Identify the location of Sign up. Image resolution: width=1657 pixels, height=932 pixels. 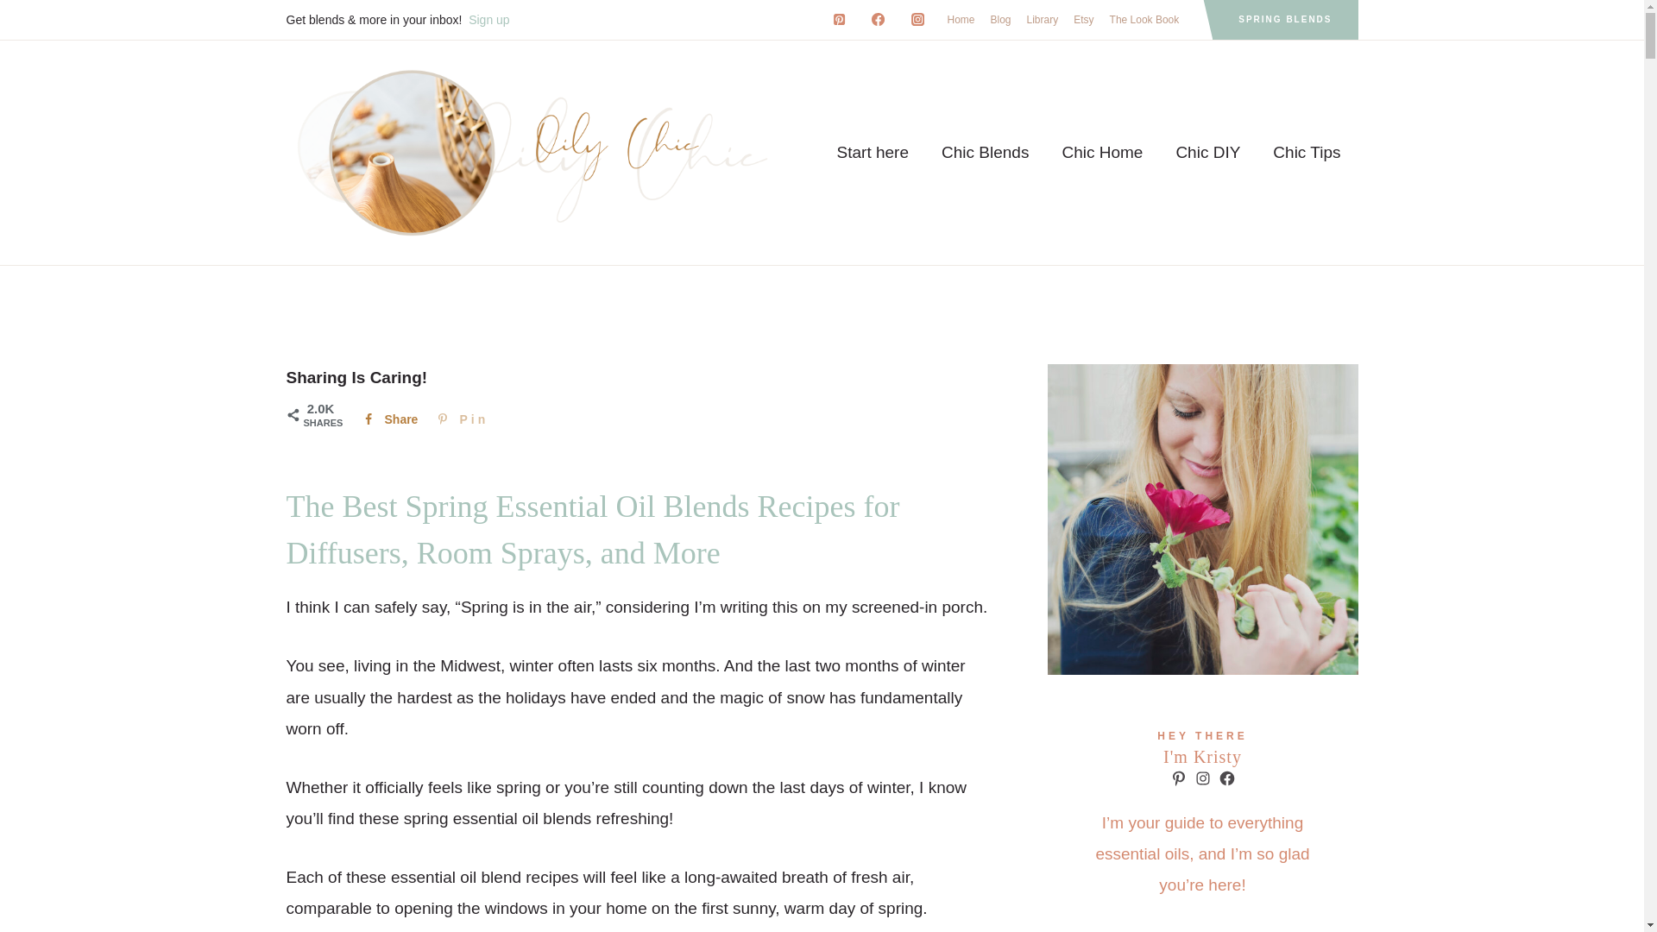
(488, 20).